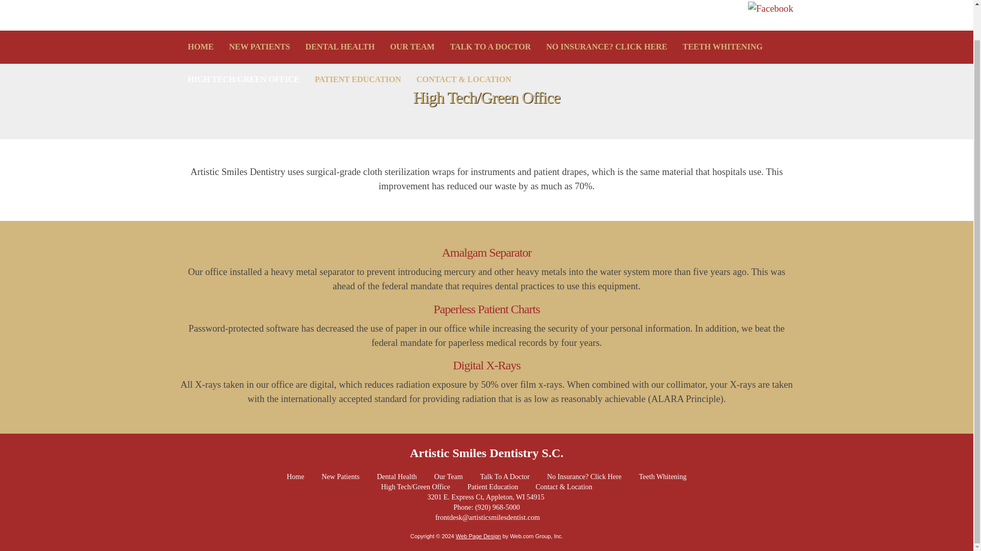 Image resolution: width=981 pixels, height=551 pixels. Describe the element at coordinates (606, 47) in the screenshot. I see `NO INSURANCE? CLICK HERE` at that location.